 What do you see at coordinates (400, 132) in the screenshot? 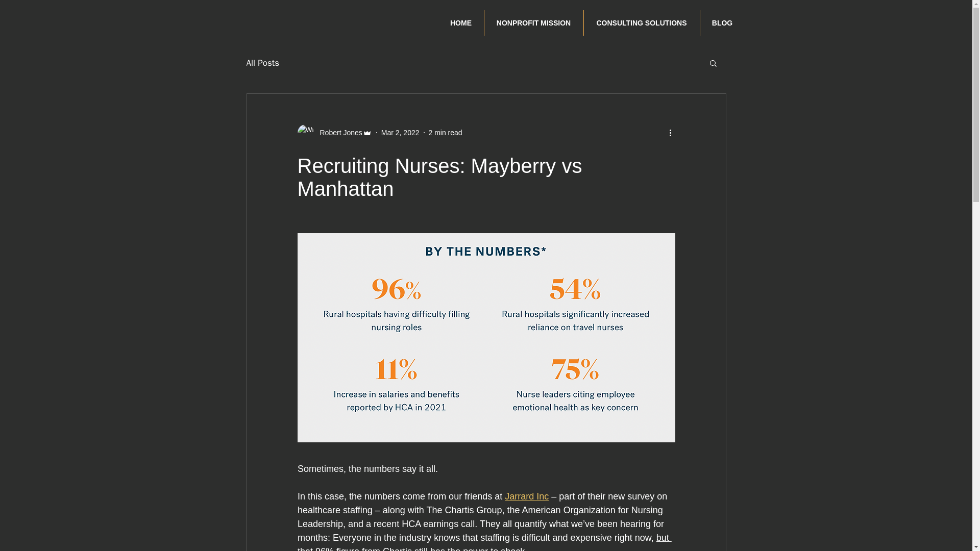
I see `Mar 2, 2022` at bounding box center [400, 132].